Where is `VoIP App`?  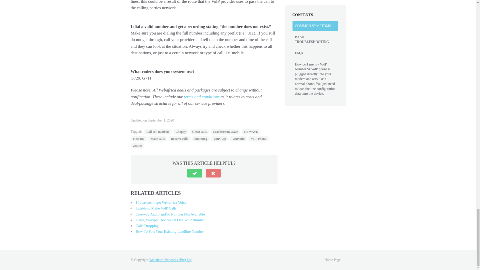
VoIP App is located at coordinates (219, 138).